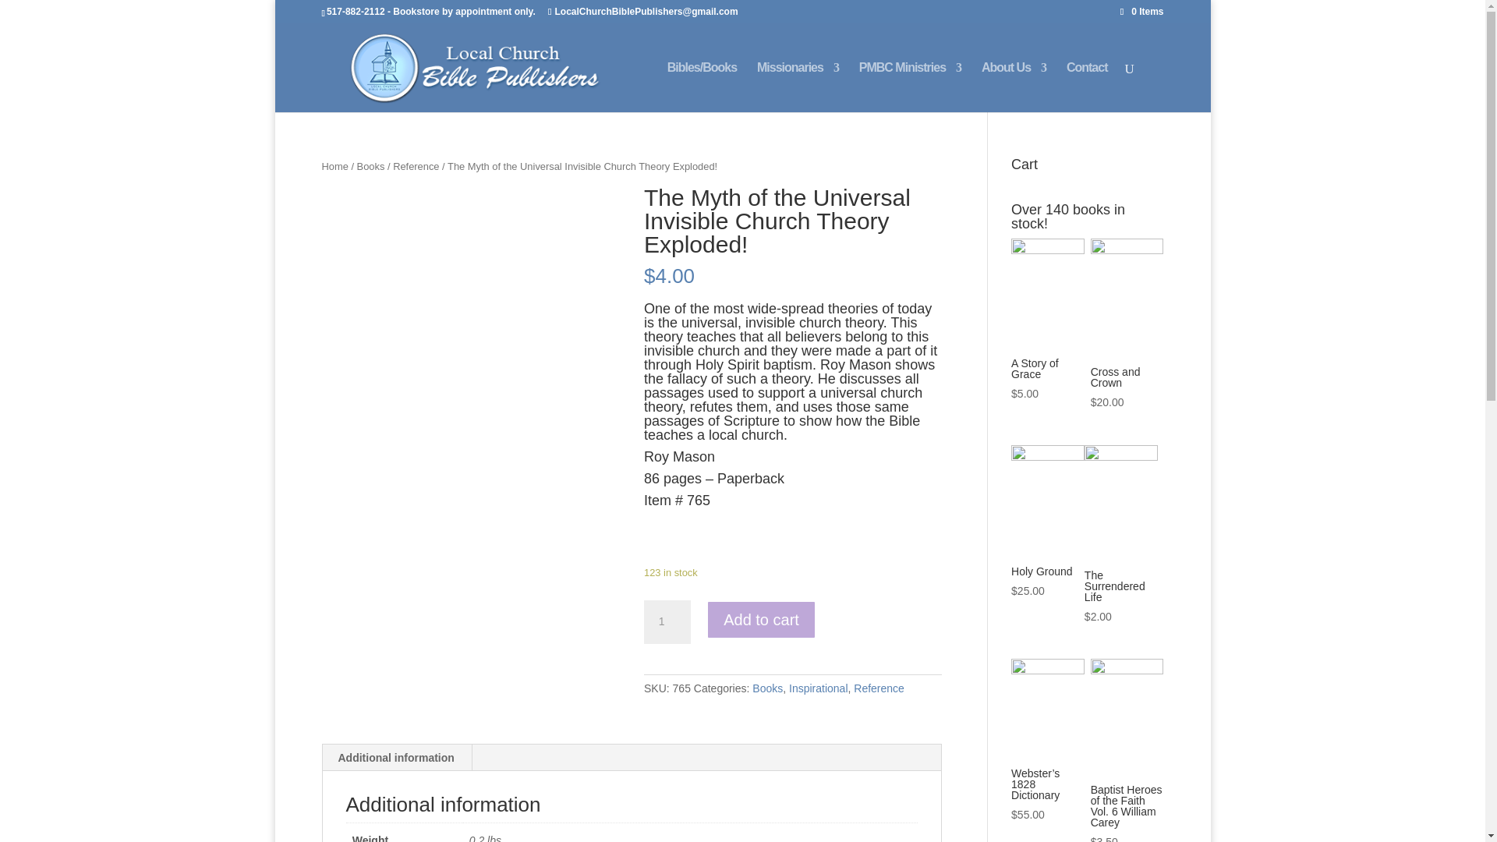 The height and width of the screenshot is (842, 1497). What do you see at coordinates (878, 688) in the screenshot?
I see `Reference` at bounding box center [878, 688].